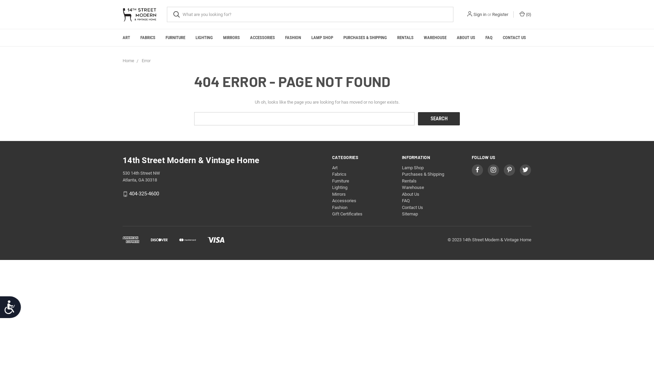 The image size is (654, 367). Describe the element at coordinates (335, 168) in the screenshot. I see `Art` at that location.